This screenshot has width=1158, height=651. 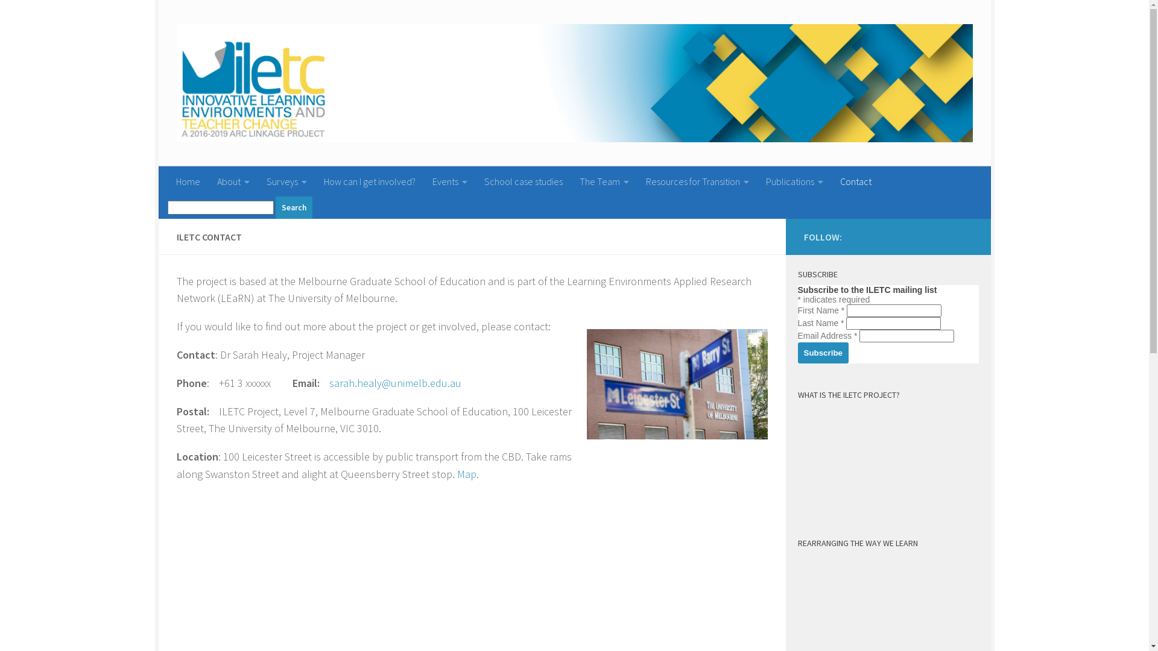 I want to click on ILETC | Home page, so click(x=574, y=83).